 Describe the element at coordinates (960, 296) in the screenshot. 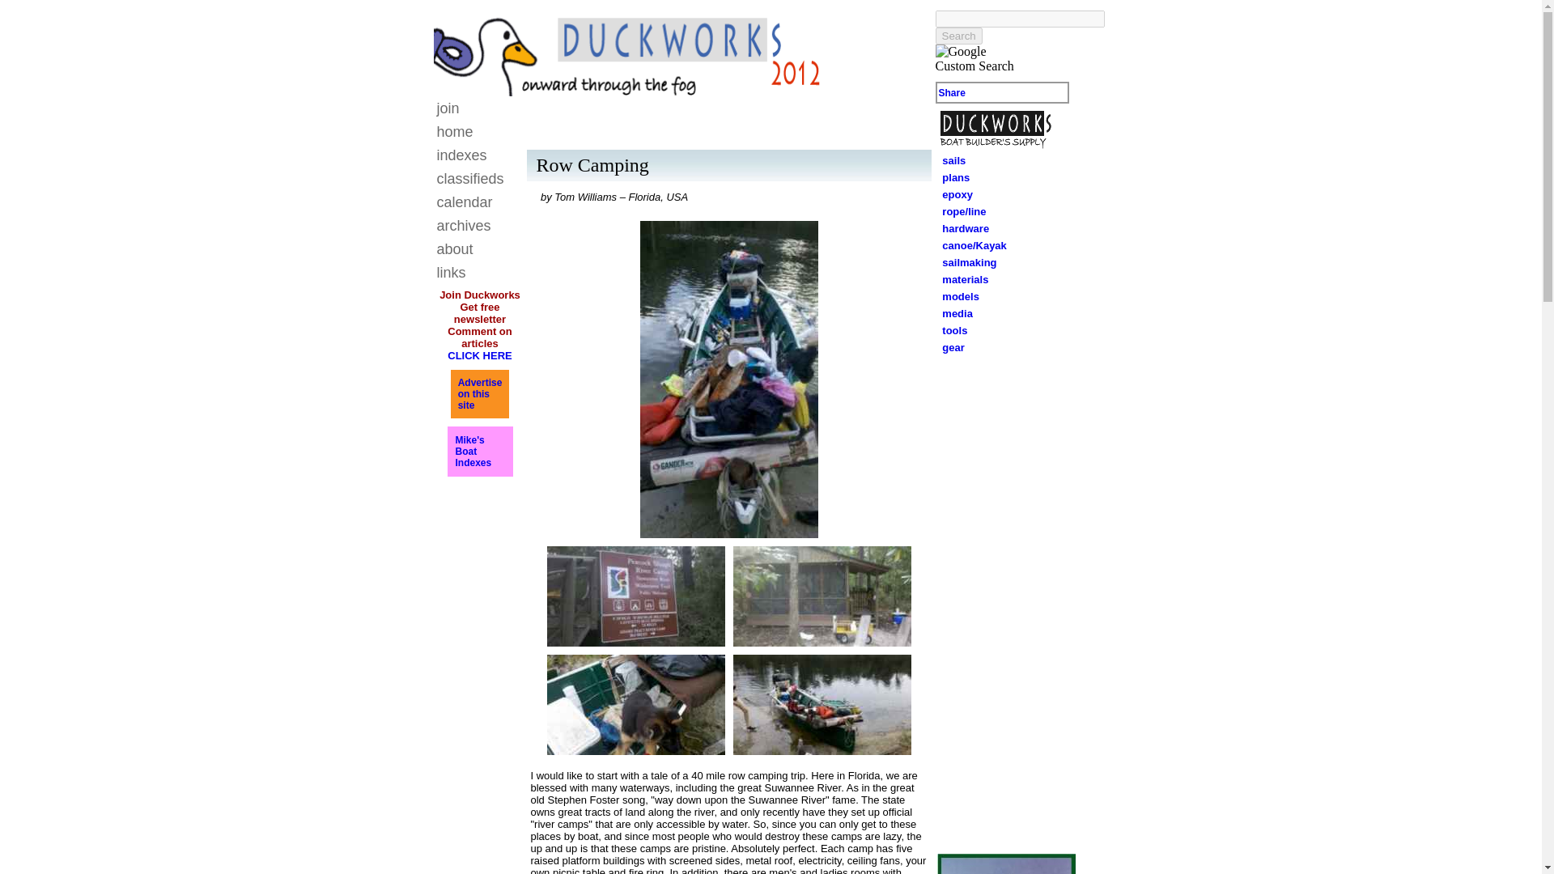

I see `   materials` at that location.